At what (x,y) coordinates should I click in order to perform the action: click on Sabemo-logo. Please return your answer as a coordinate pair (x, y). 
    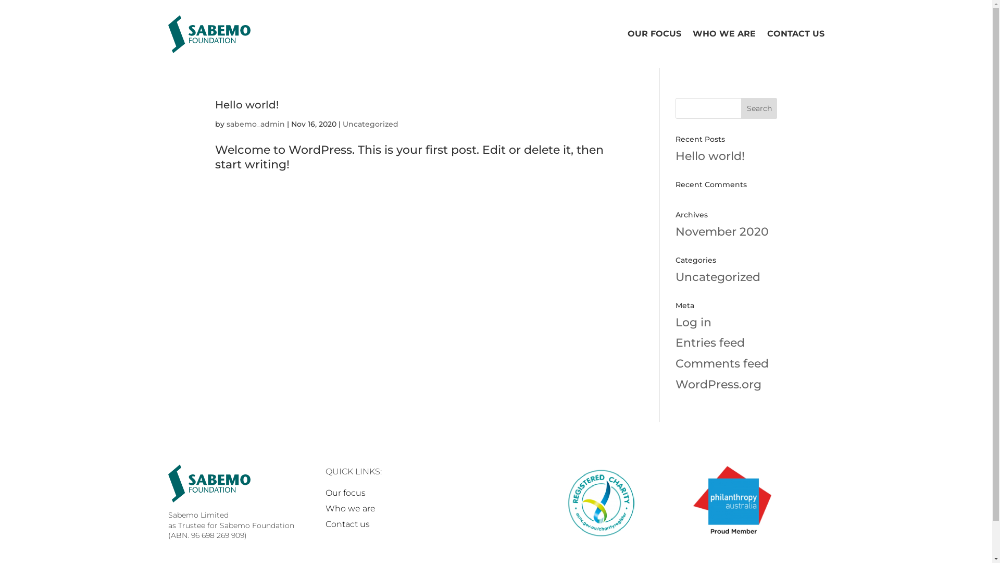
    Looking at the image, I should click on (209, 484).